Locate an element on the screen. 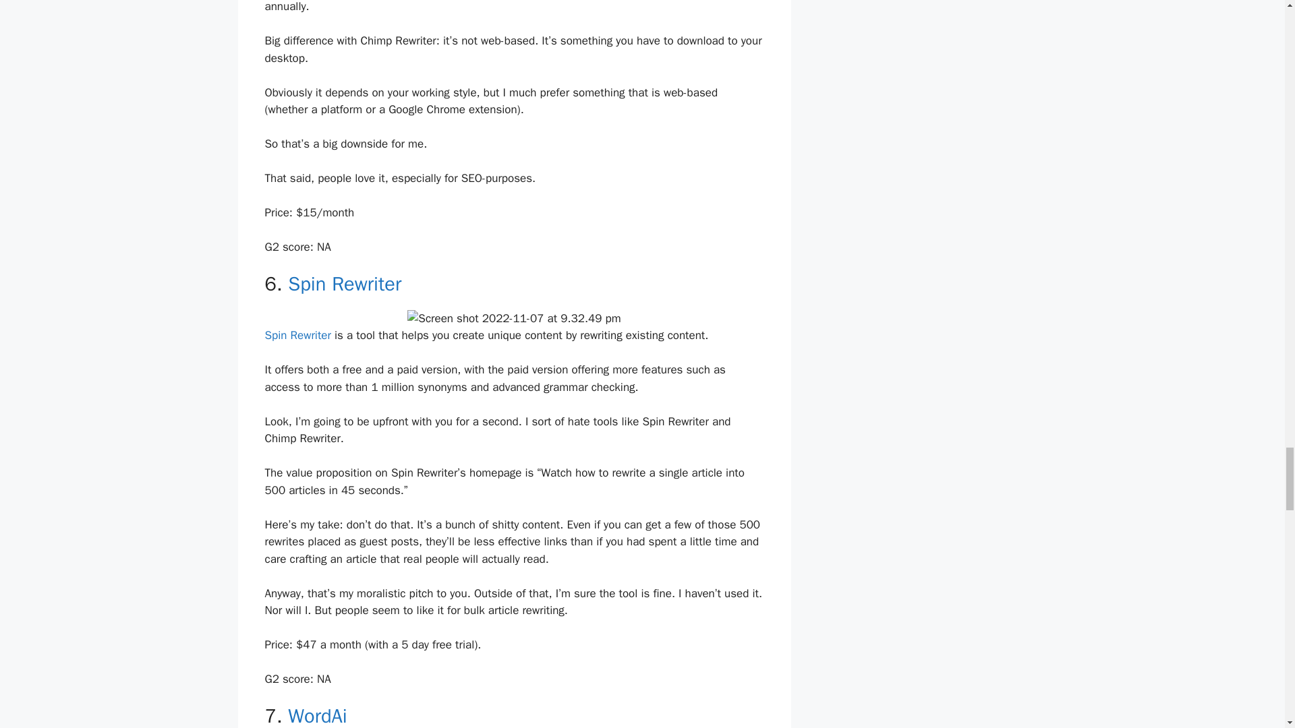 The width and height of the screenshot is (1295, 728). Spin Rewriter is located at coordinates (344, 283).